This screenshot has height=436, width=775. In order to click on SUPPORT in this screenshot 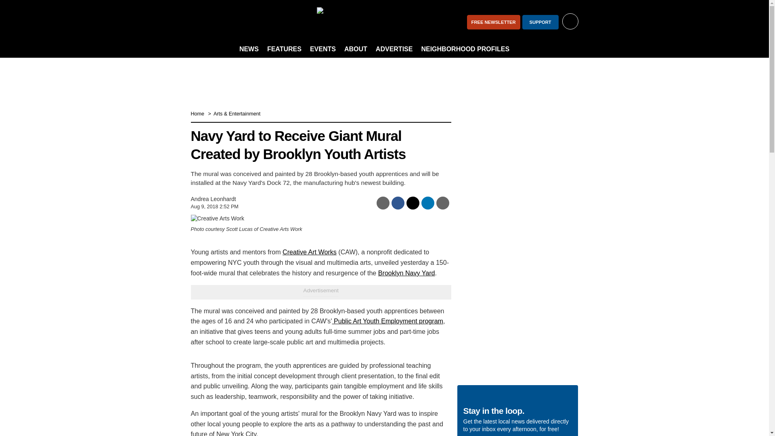, I will do `click(540, 22)`.